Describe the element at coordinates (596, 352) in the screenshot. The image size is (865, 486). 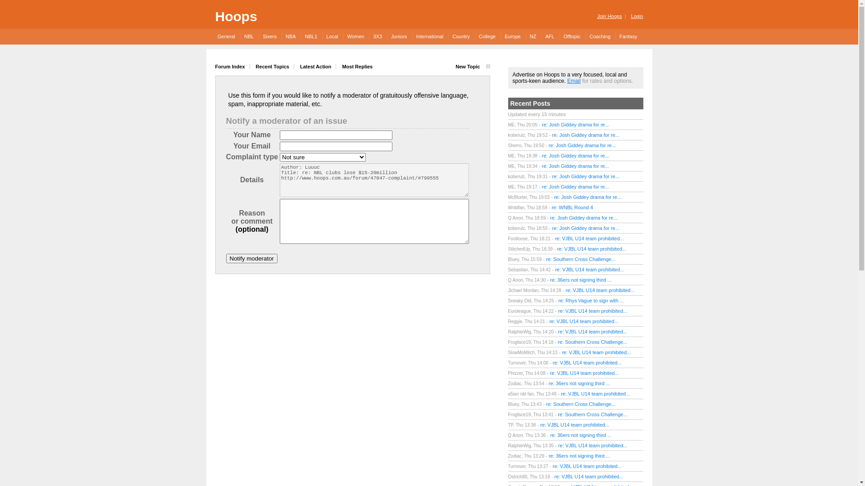
I see `re: VJBL U14 team prohibited...` at that location.